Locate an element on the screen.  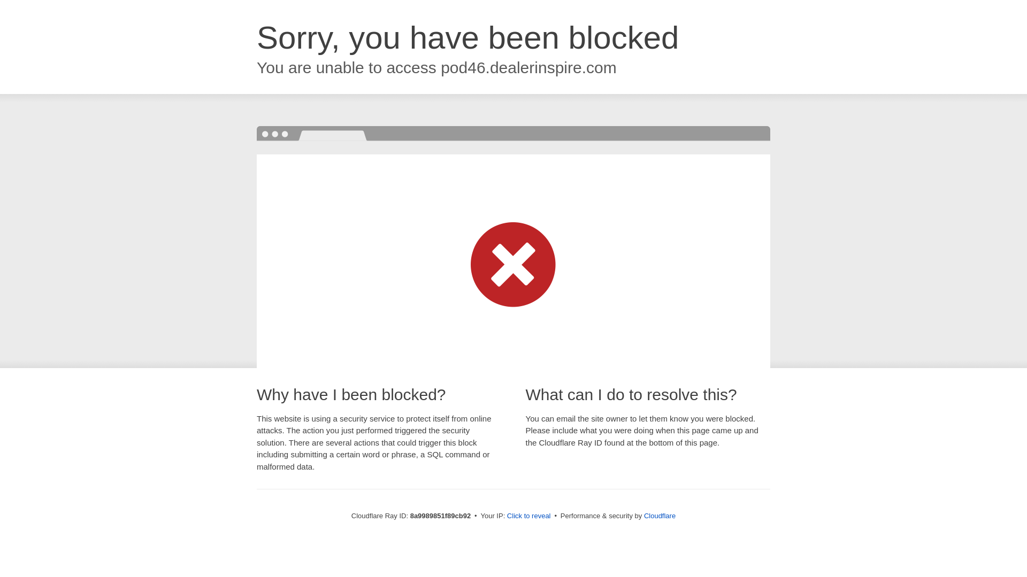
Click to reveal is located at coordinates (528, 516).